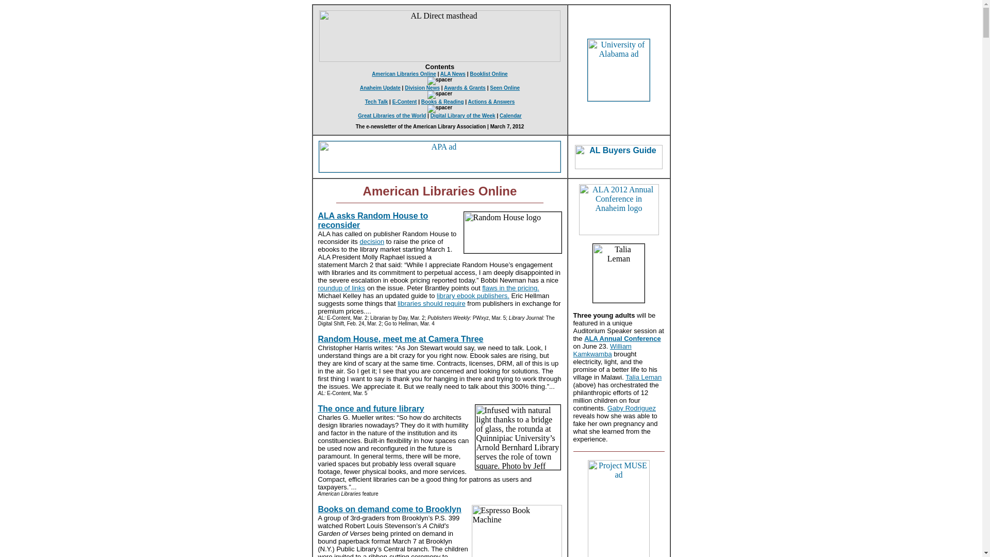 Image resolution: width=990 pixels, height=557 pixels. I want to click on Espresso Book Machine, so click(516, 531).